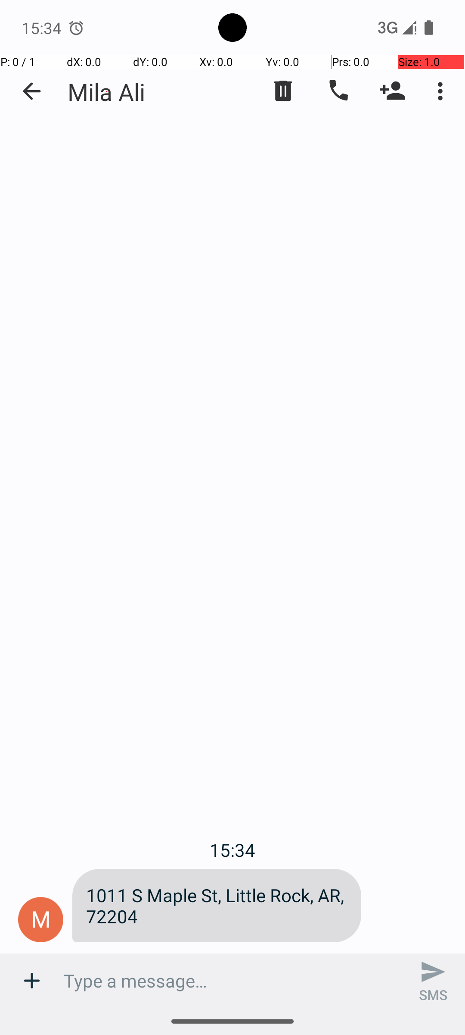 This screenshot has height=1035, width=465. What do you see at coordinates (106, 91) in the screenshot?
I see `Mila Ali` at bounding box center [106, 91].